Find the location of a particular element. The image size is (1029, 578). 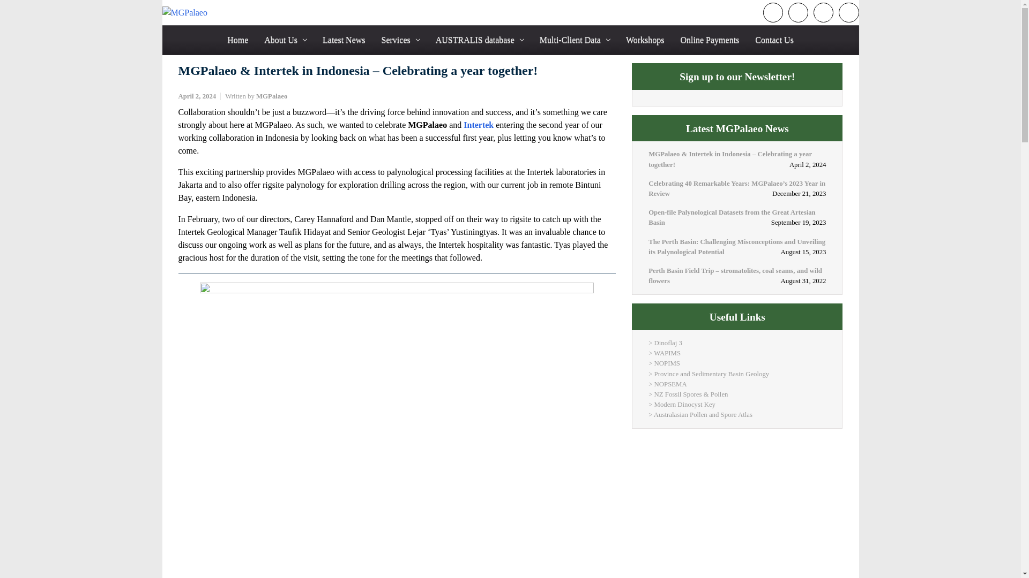

LinkedIn is located at coordinates (848, 13).